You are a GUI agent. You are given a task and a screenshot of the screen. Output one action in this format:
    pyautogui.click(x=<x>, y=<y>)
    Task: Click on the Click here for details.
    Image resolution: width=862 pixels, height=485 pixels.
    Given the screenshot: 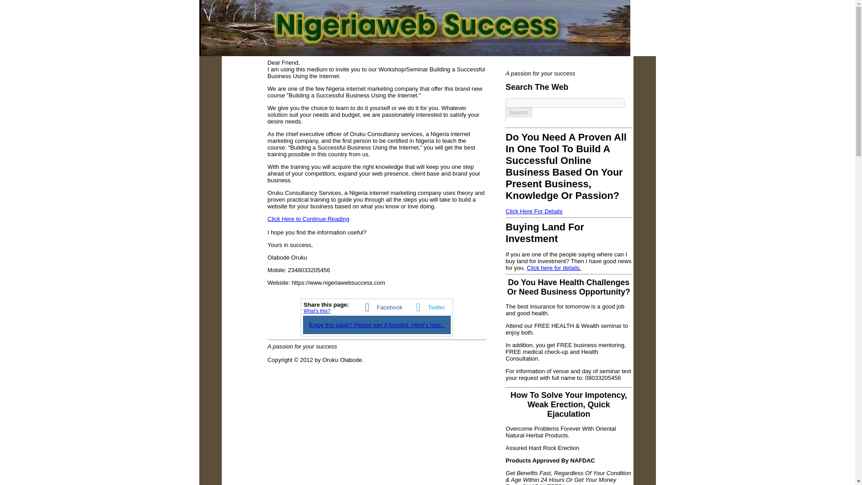 What is the action you would take?
    pyautogui.click(x=554, y=267)
    